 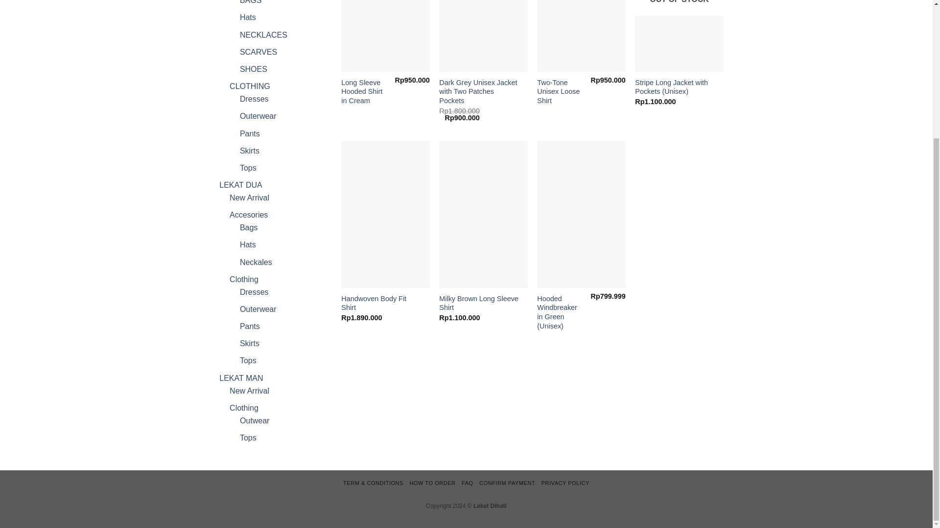 I want to click on Hats, so click(x=248, y=18).